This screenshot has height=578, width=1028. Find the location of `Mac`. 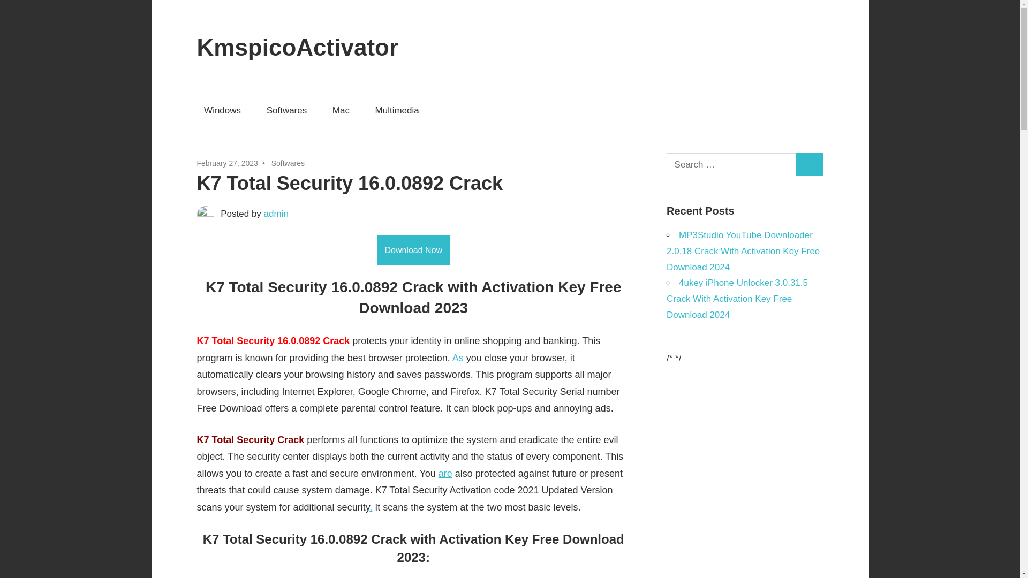

Mac is located at coordinates (341, 110).